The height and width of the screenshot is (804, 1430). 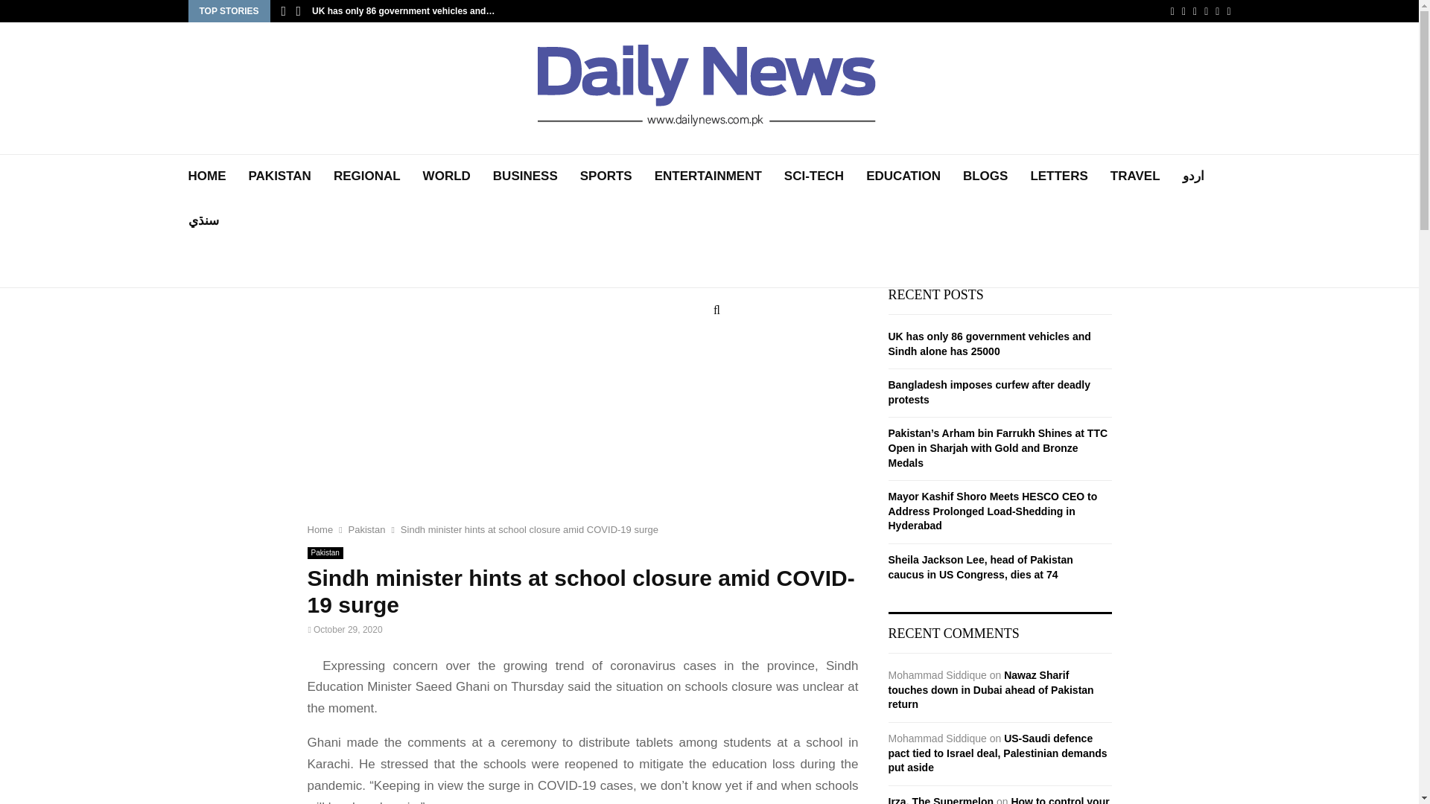 I want to click on Linkedin, so click(x=1195, y=11).